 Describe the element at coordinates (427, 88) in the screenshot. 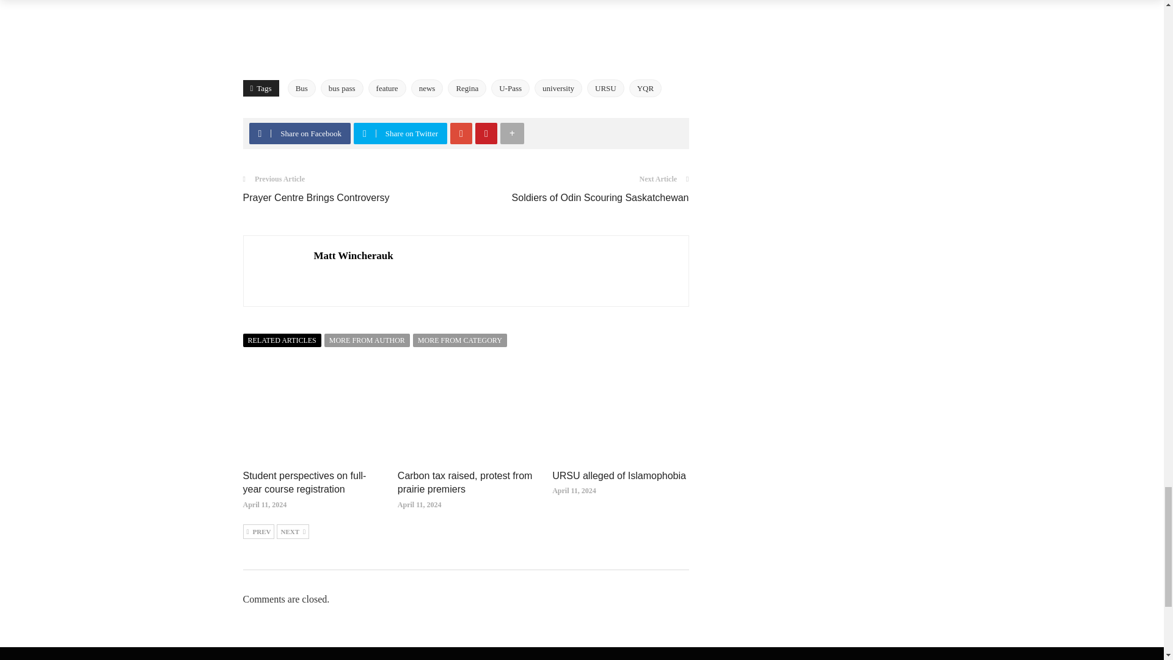

I see `View all posts tagged news` at that location.